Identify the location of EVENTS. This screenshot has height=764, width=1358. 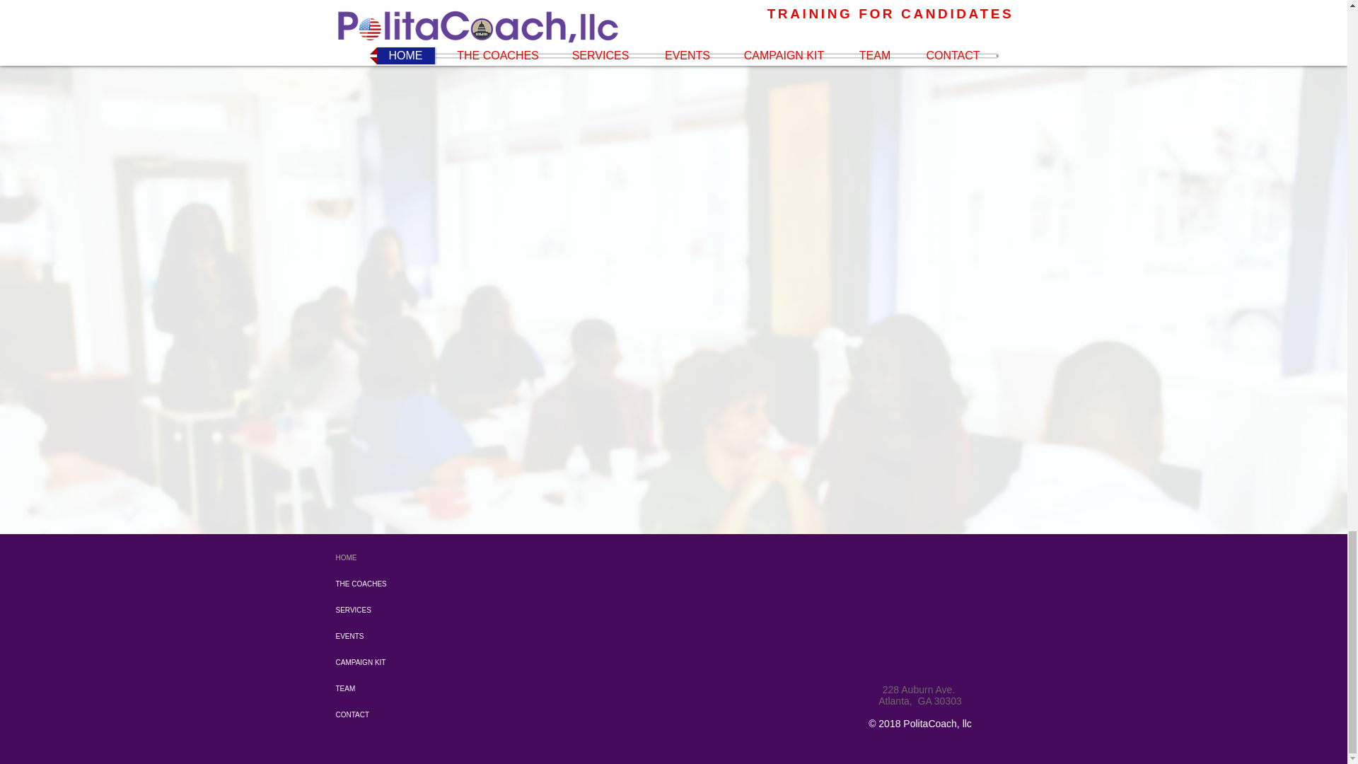
(405, 637).